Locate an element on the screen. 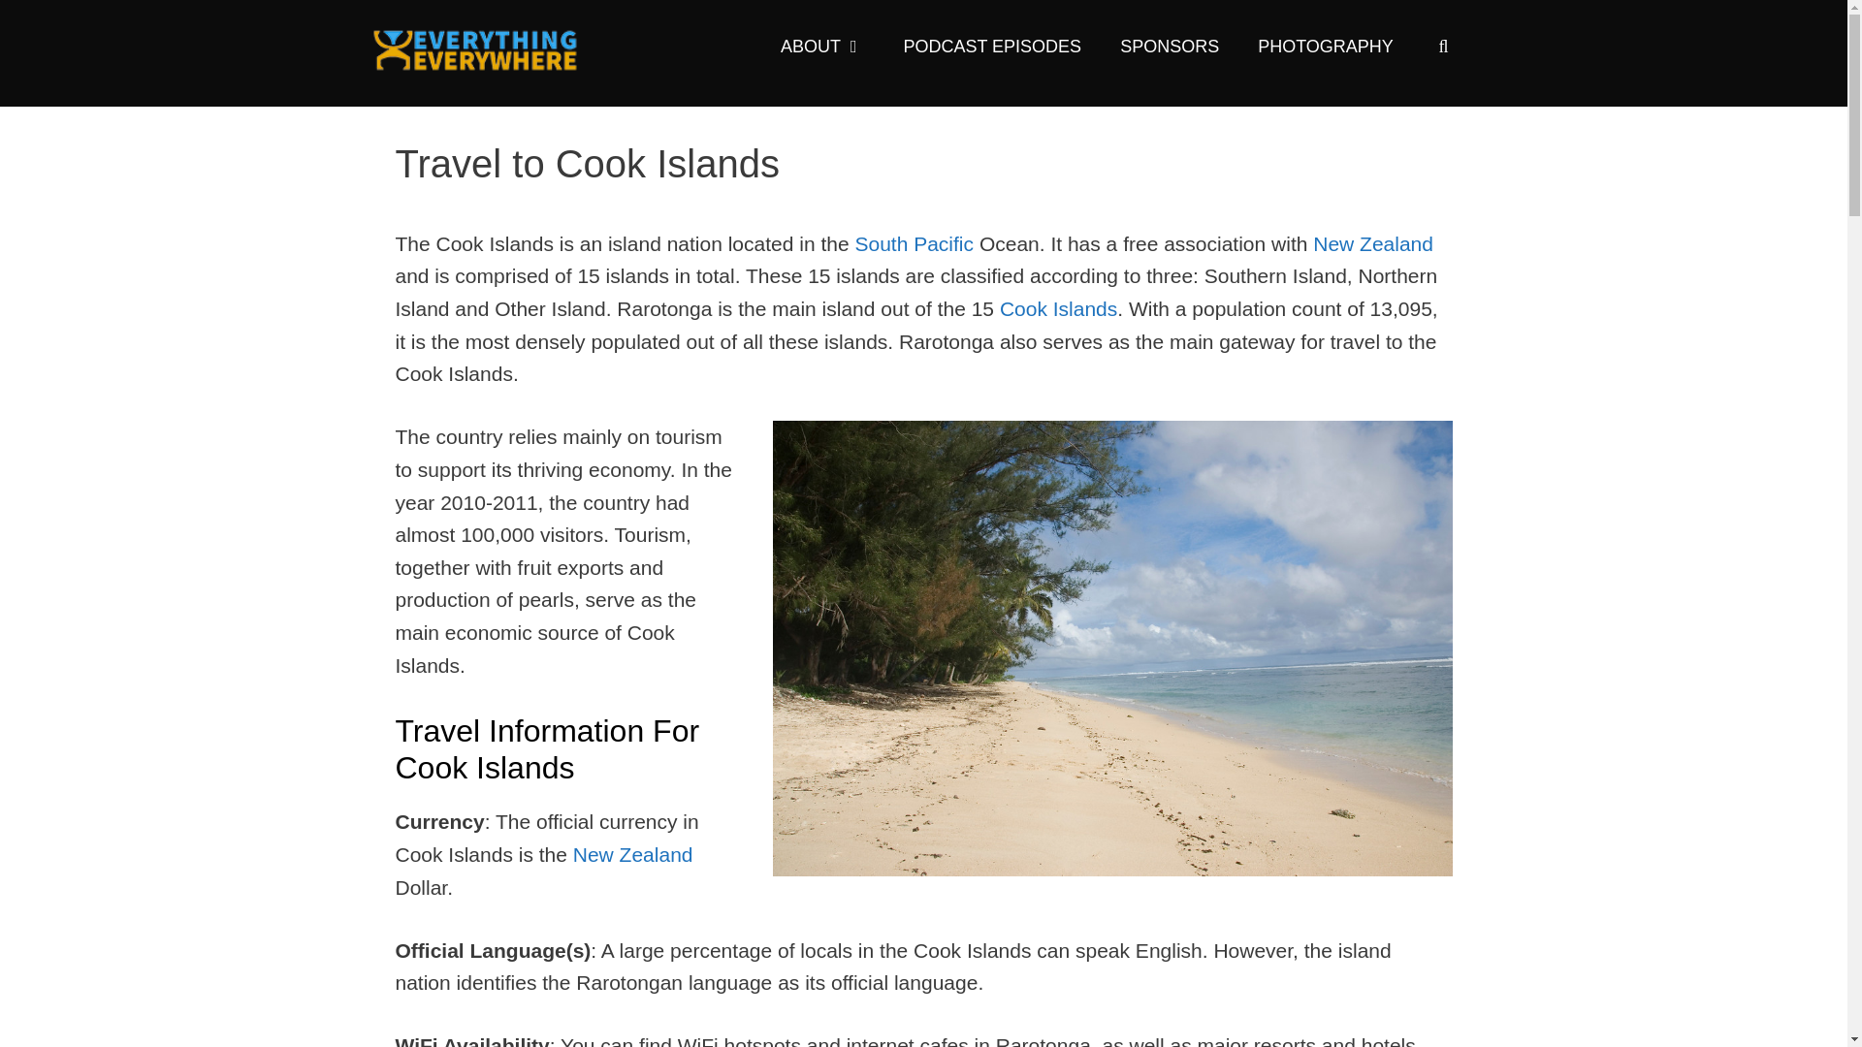  PODCAST EPISODES is located at coordinates (991, 47).